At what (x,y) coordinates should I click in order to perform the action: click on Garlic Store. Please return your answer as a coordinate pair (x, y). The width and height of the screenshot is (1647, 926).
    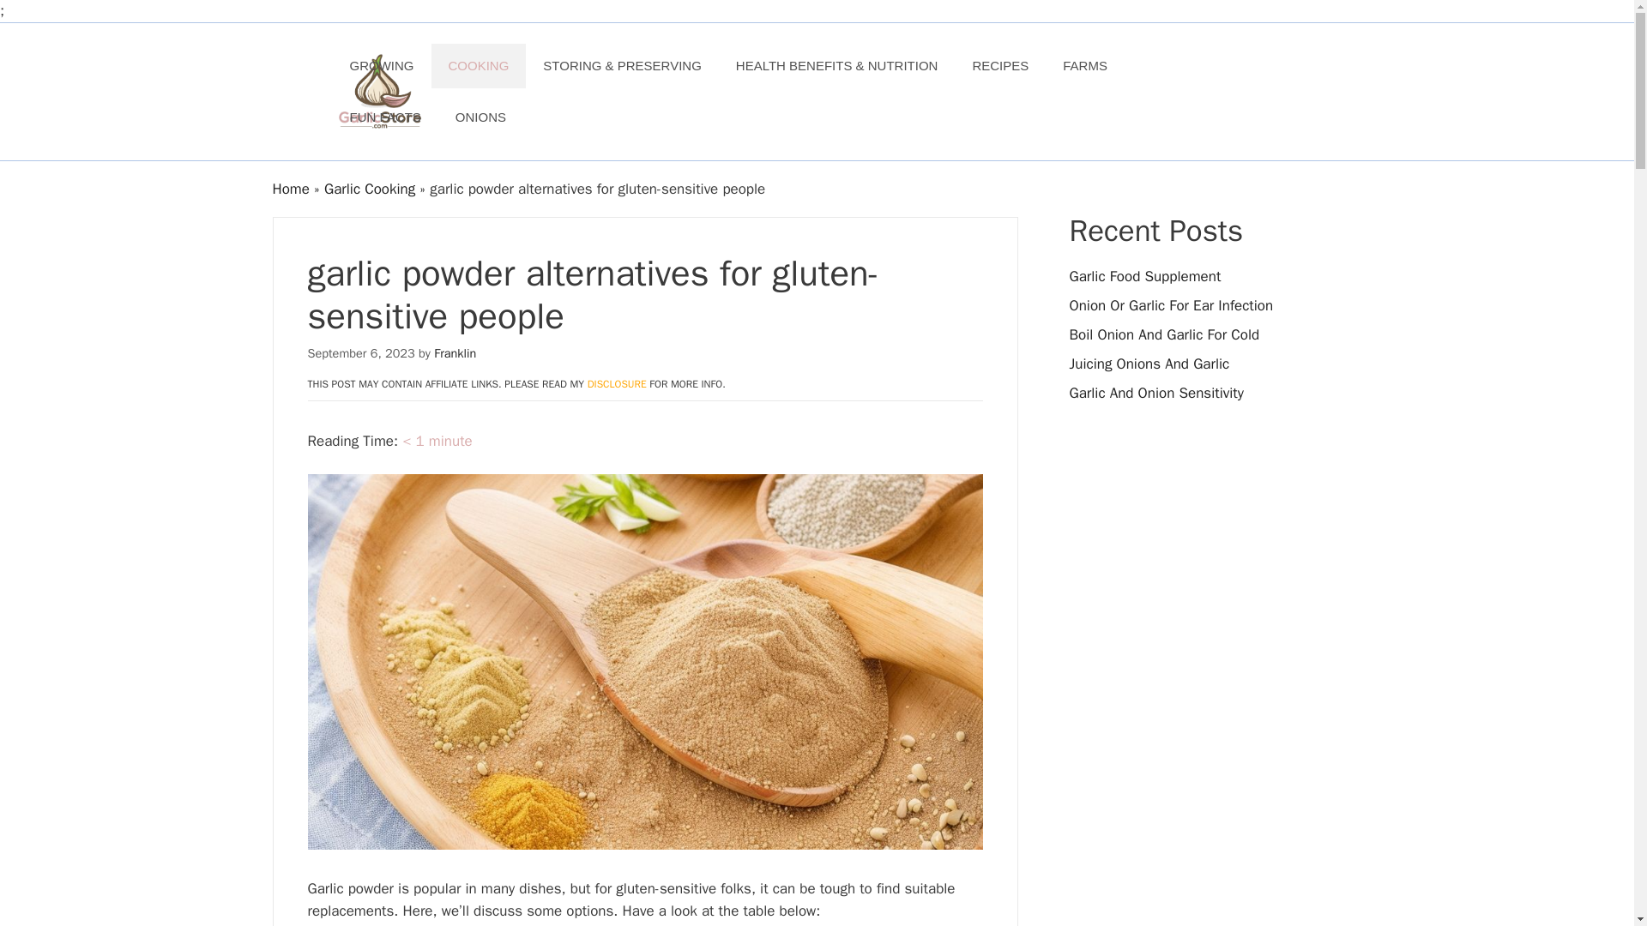
    Looking at the image, I should click on (378, 90).